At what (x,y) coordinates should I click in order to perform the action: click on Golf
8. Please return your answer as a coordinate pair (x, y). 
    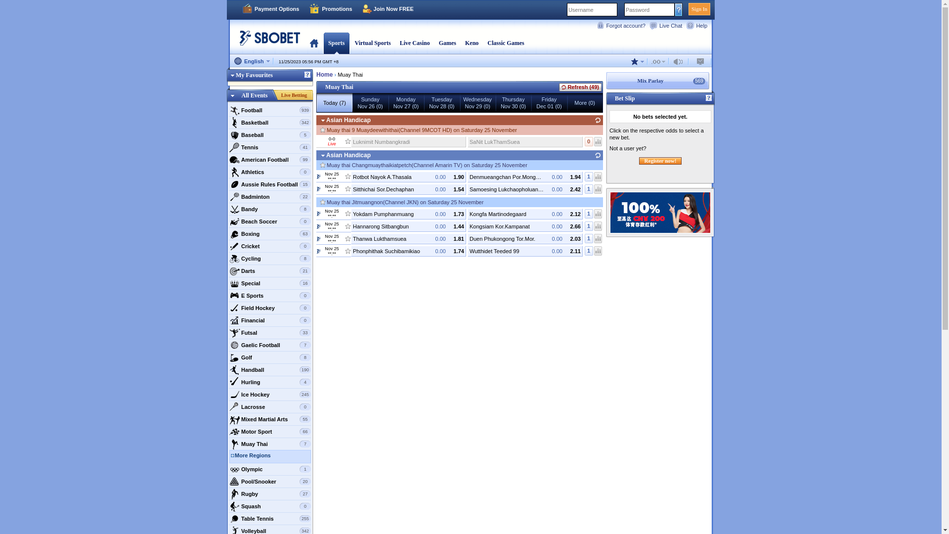
    Looking at the image, I should click on (270, 357).